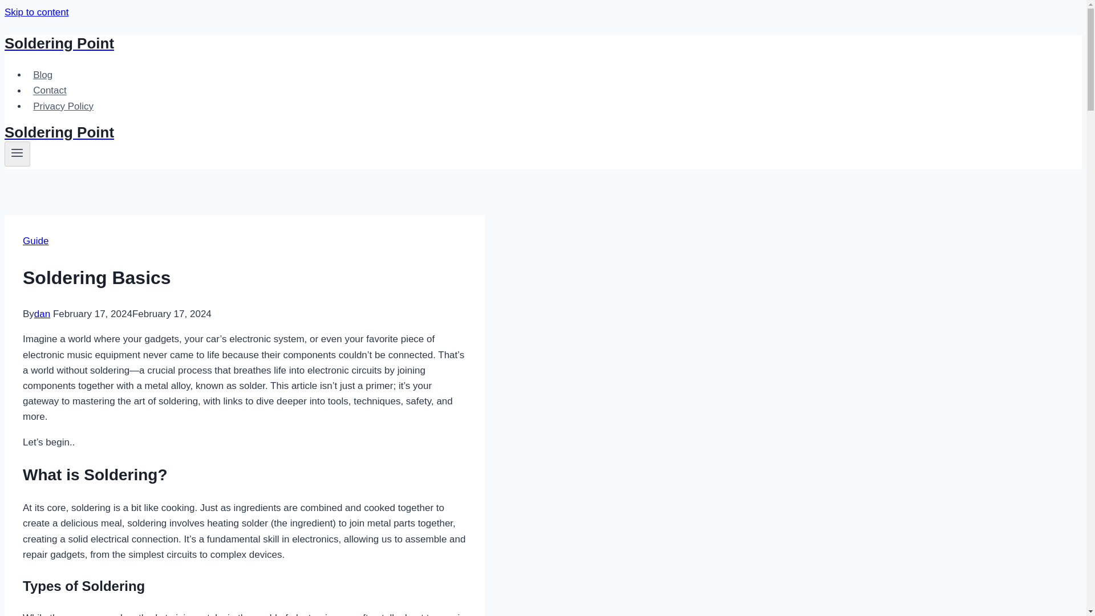  Describe the element at coordinates (63, 106) in the screenshot. I see `Privacy Policy` at that location.